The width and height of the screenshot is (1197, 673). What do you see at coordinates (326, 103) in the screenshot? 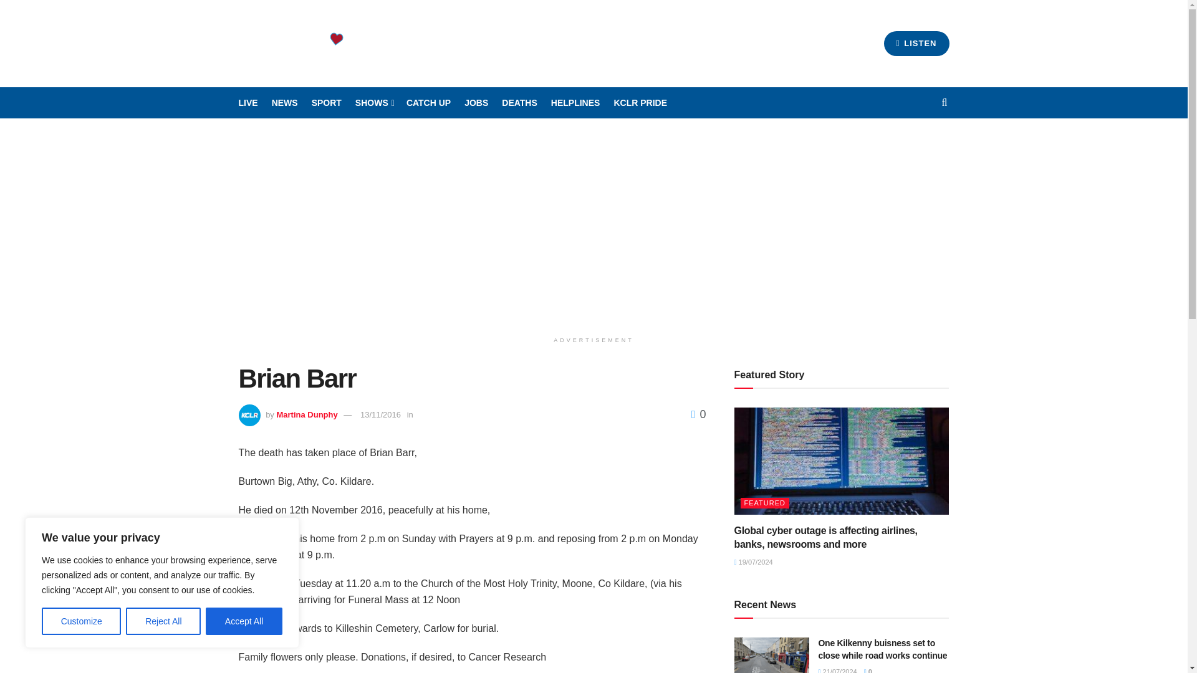
I see `KCLR Sport on Scoreline.ie` at bounding box center [326, 103].